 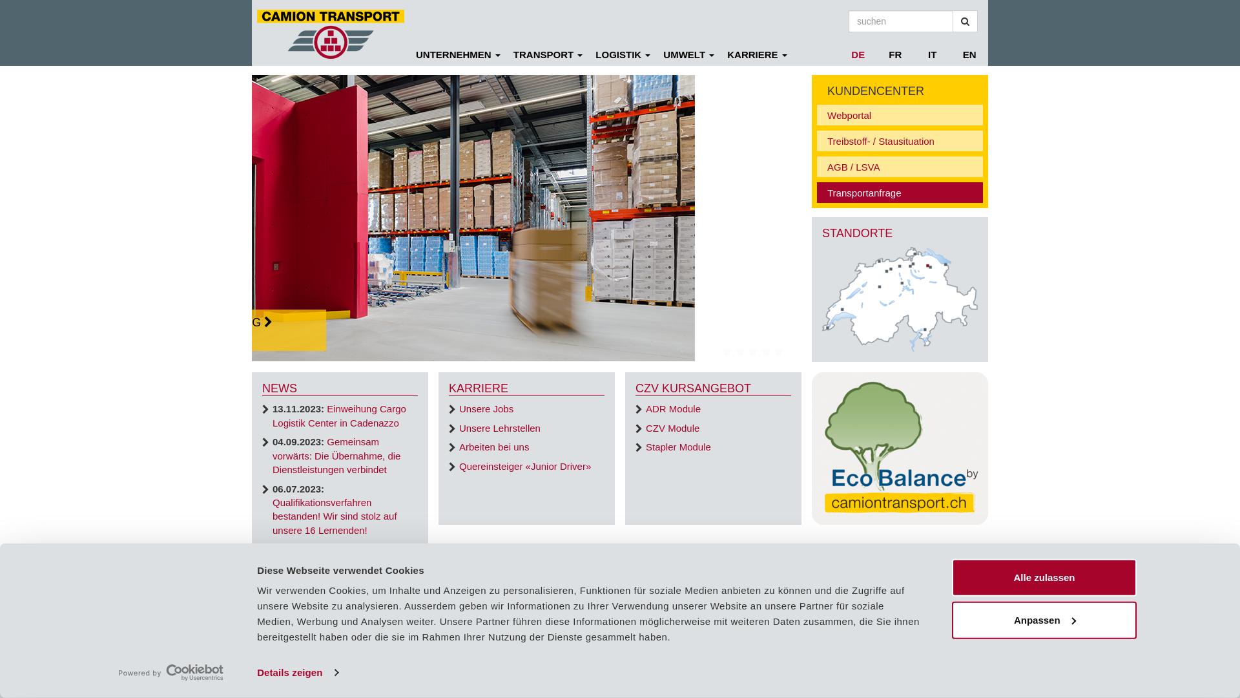 I want to click on Transportanfrage, so click(x=904, y=193).